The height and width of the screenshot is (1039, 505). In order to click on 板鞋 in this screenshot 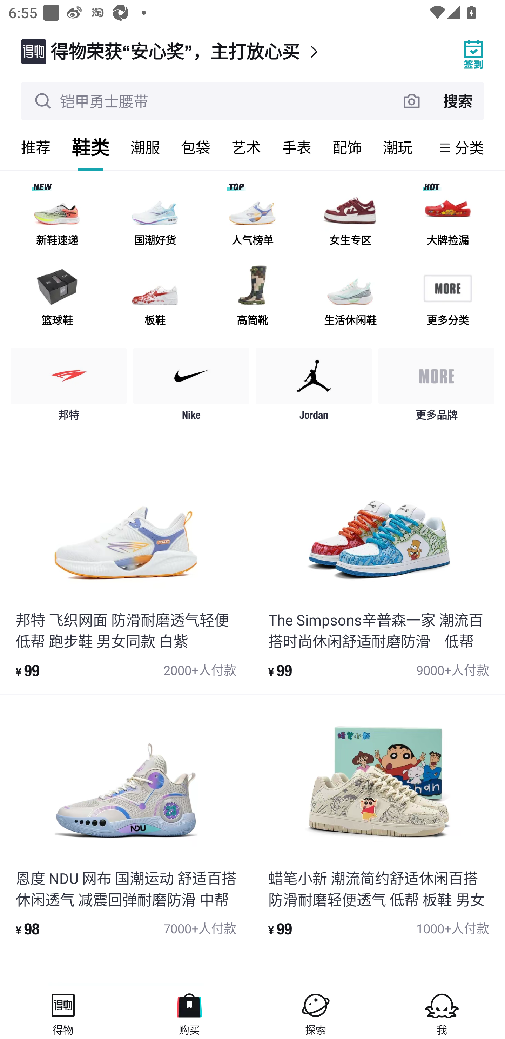, I will do `click(155, 298)`.